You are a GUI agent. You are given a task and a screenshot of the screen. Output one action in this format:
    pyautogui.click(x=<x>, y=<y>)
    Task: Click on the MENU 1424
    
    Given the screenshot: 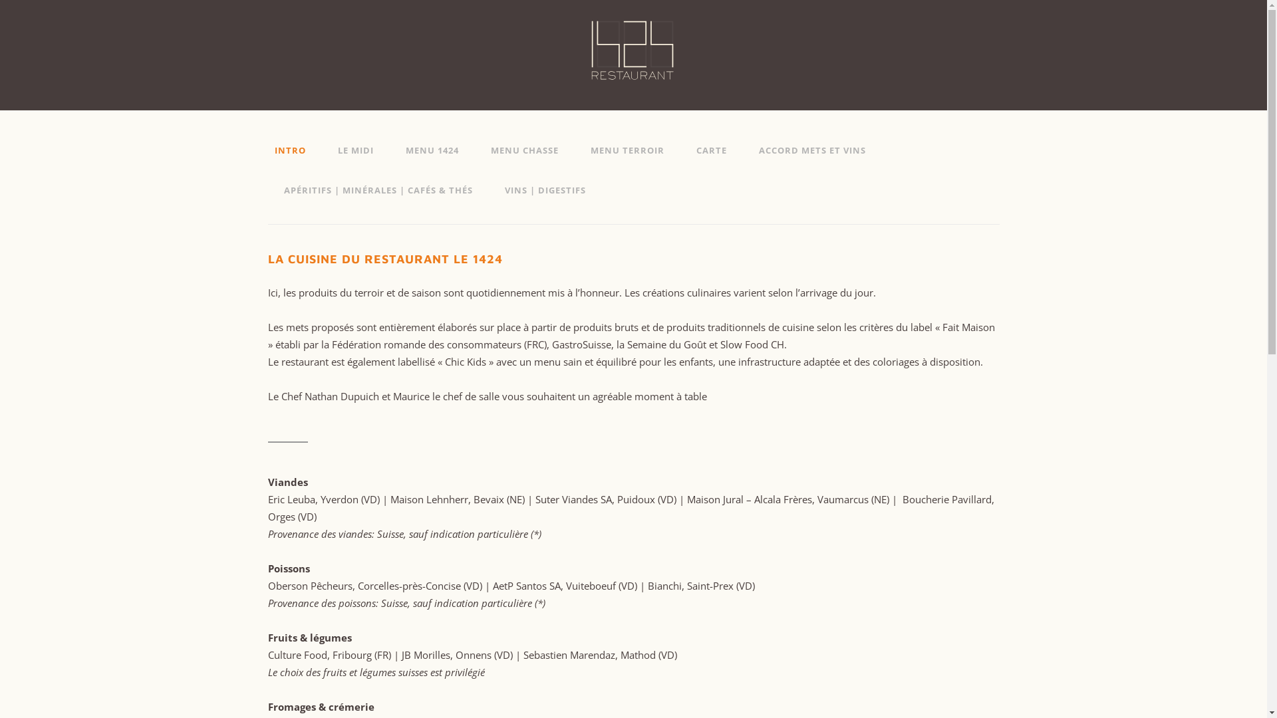 What is the action you would take?
    pyautogui.click(x=432, y=150)
    